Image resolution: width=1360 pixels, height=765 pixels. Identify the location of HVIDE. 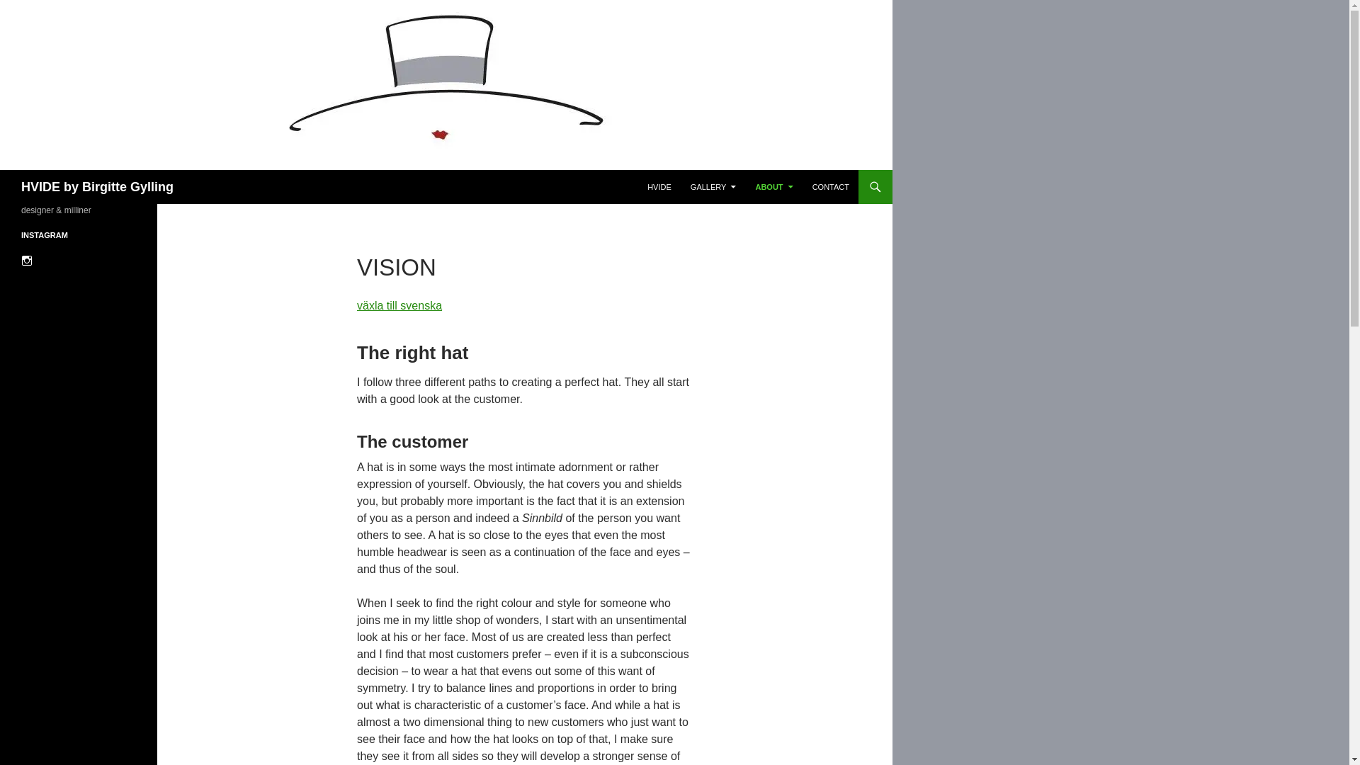
(659, 187).